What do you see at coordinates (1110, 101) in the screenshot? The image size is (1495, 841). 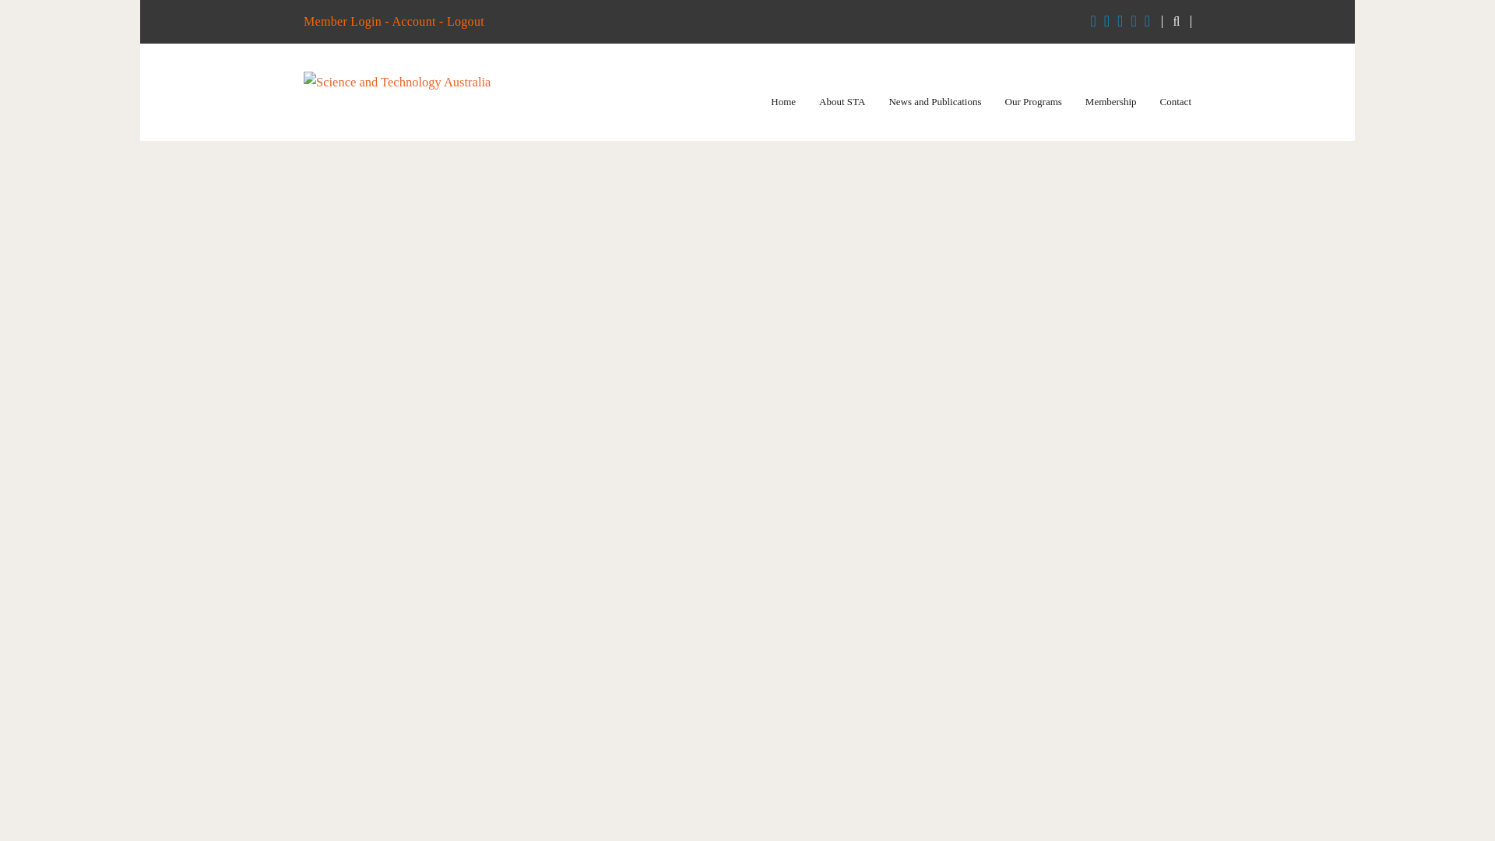 I see `Membership` at bounding box center [1110, 101].